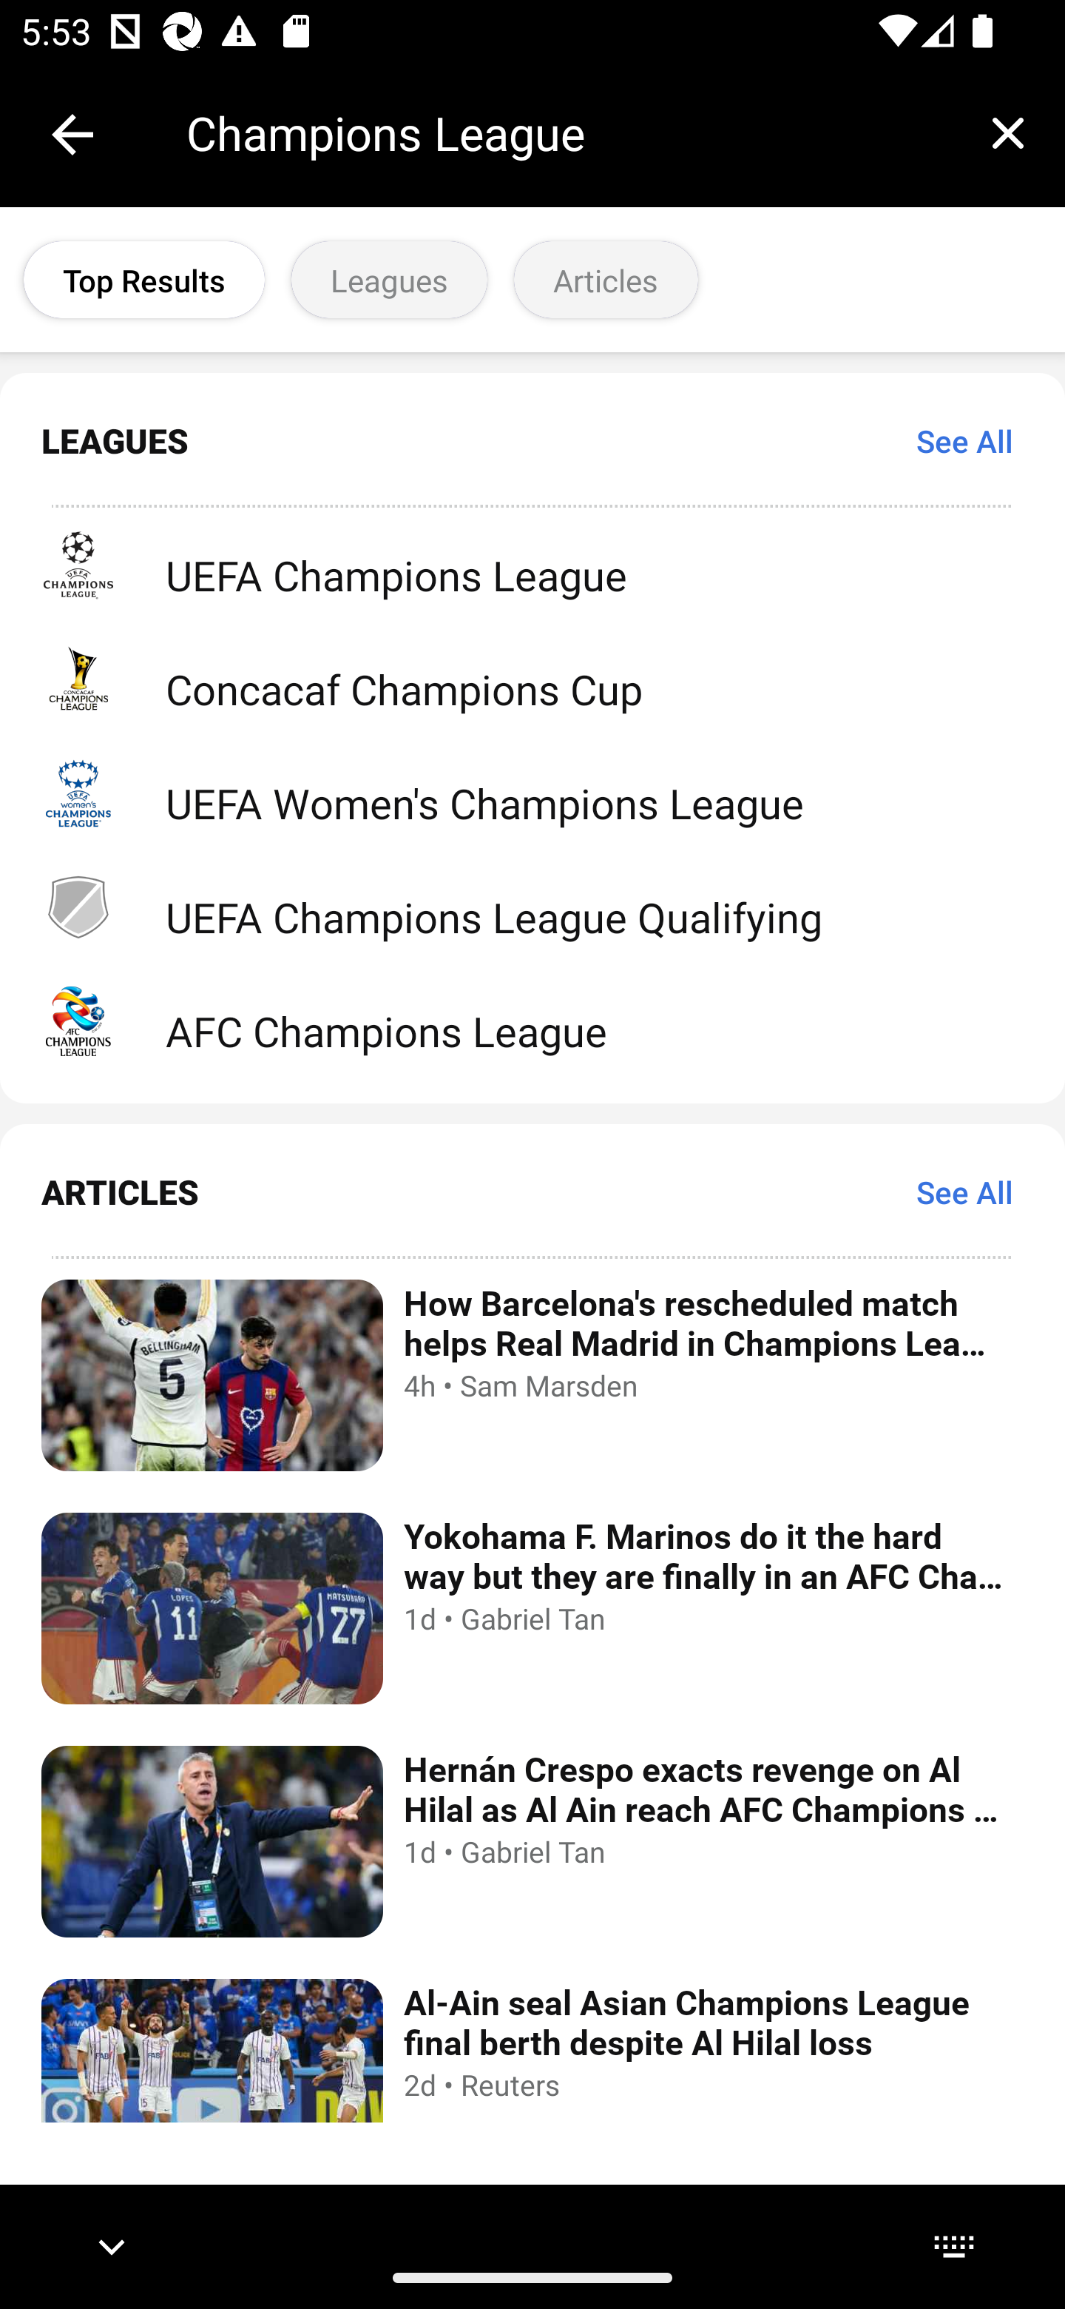 Image resolution: width=1065 pixels, height=2309 pixels. What do you see at coordinates (532, 1021) in the screenshot?
I see `AFC Champions League` at bounding box center [532, 1021].